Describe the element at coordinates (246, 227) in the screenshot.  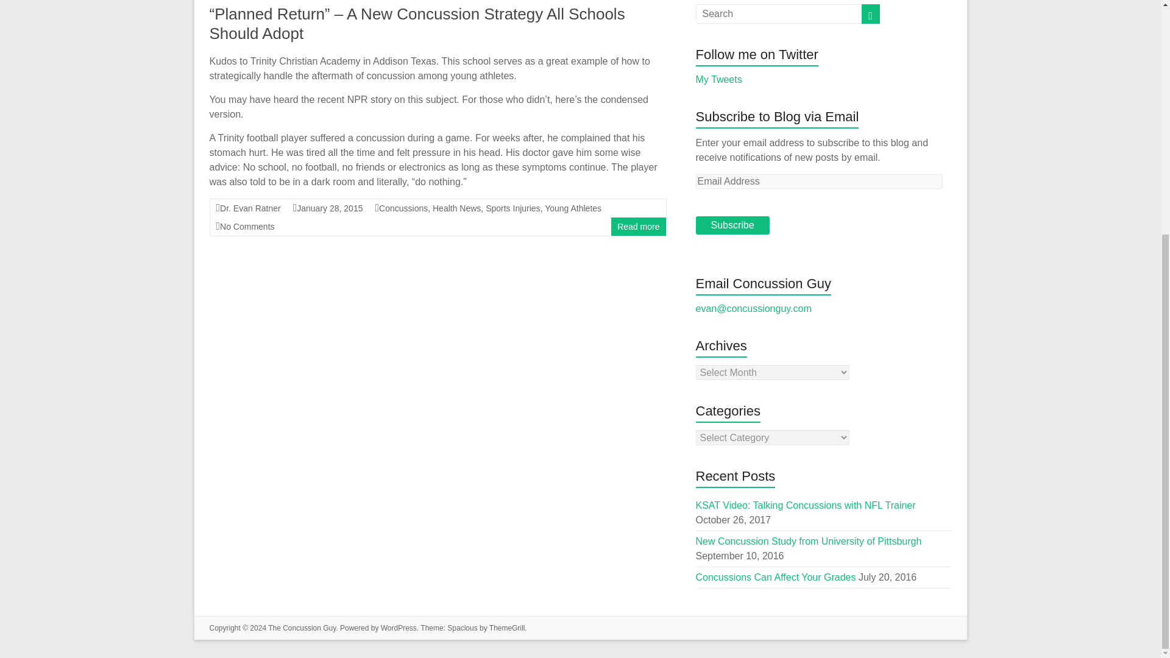
I see `No Comments` at that location.